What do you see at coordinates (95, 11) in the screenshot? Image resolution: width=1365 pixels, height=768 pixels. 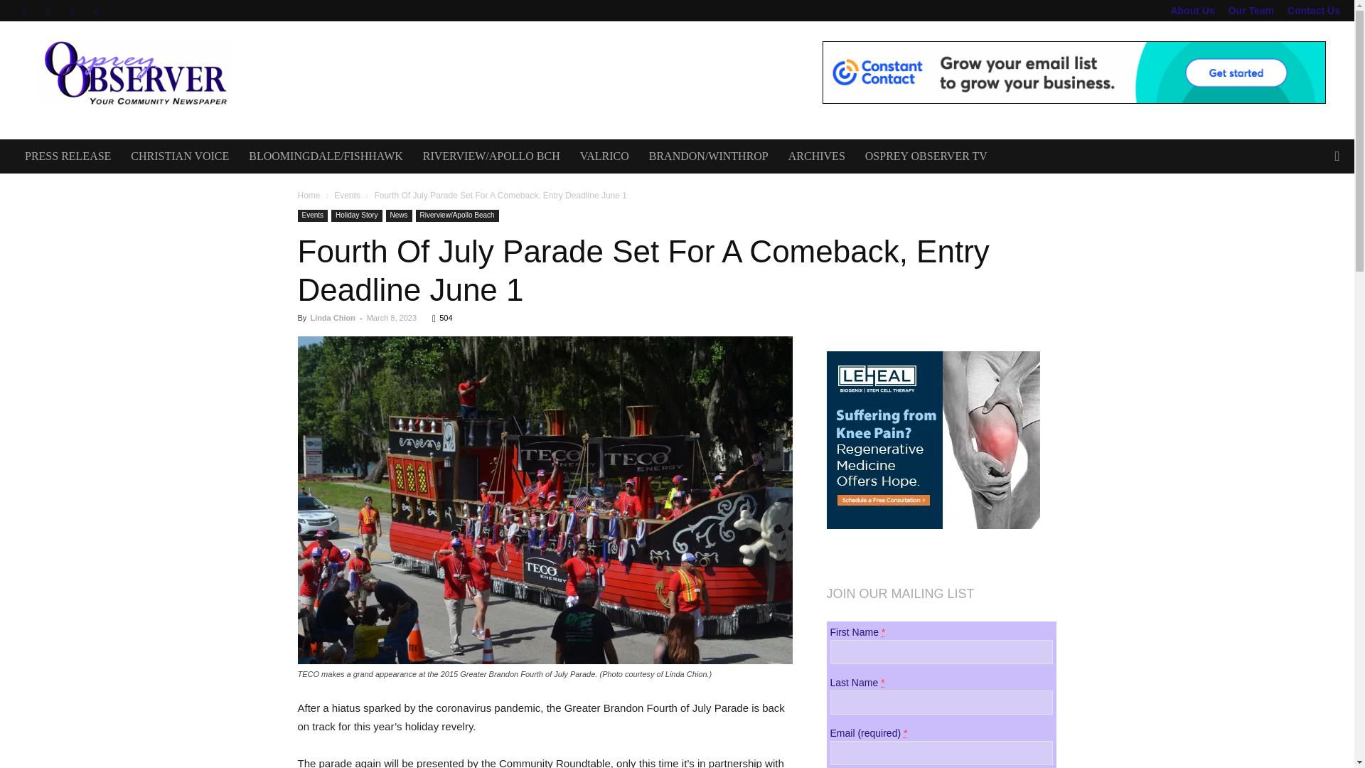 I see `Youtube` at bounding box center [95, 11].